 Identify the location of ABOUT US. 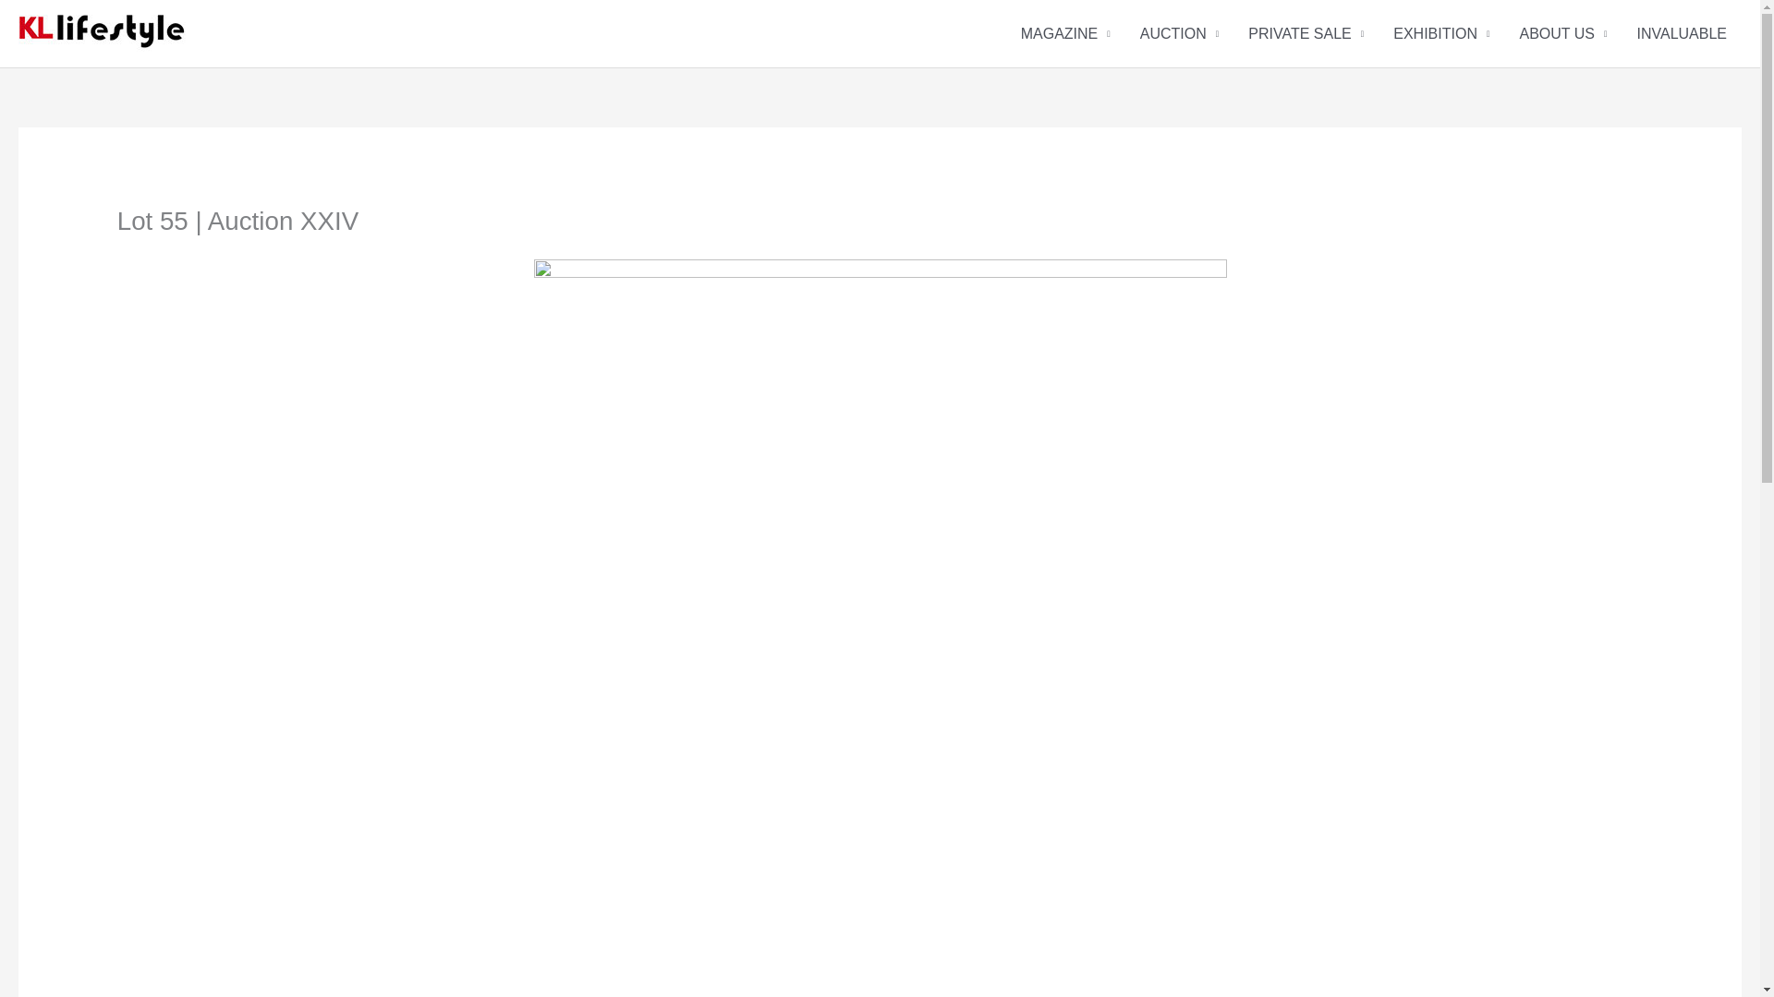
(1562, 33).